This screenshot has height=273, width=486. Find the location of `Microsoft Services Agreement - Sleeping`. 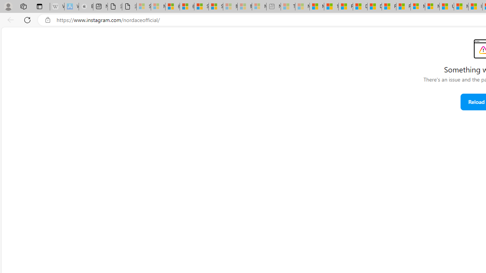

Microsoft Services Agreement - Sleeping is located at coordinates (158, 7).